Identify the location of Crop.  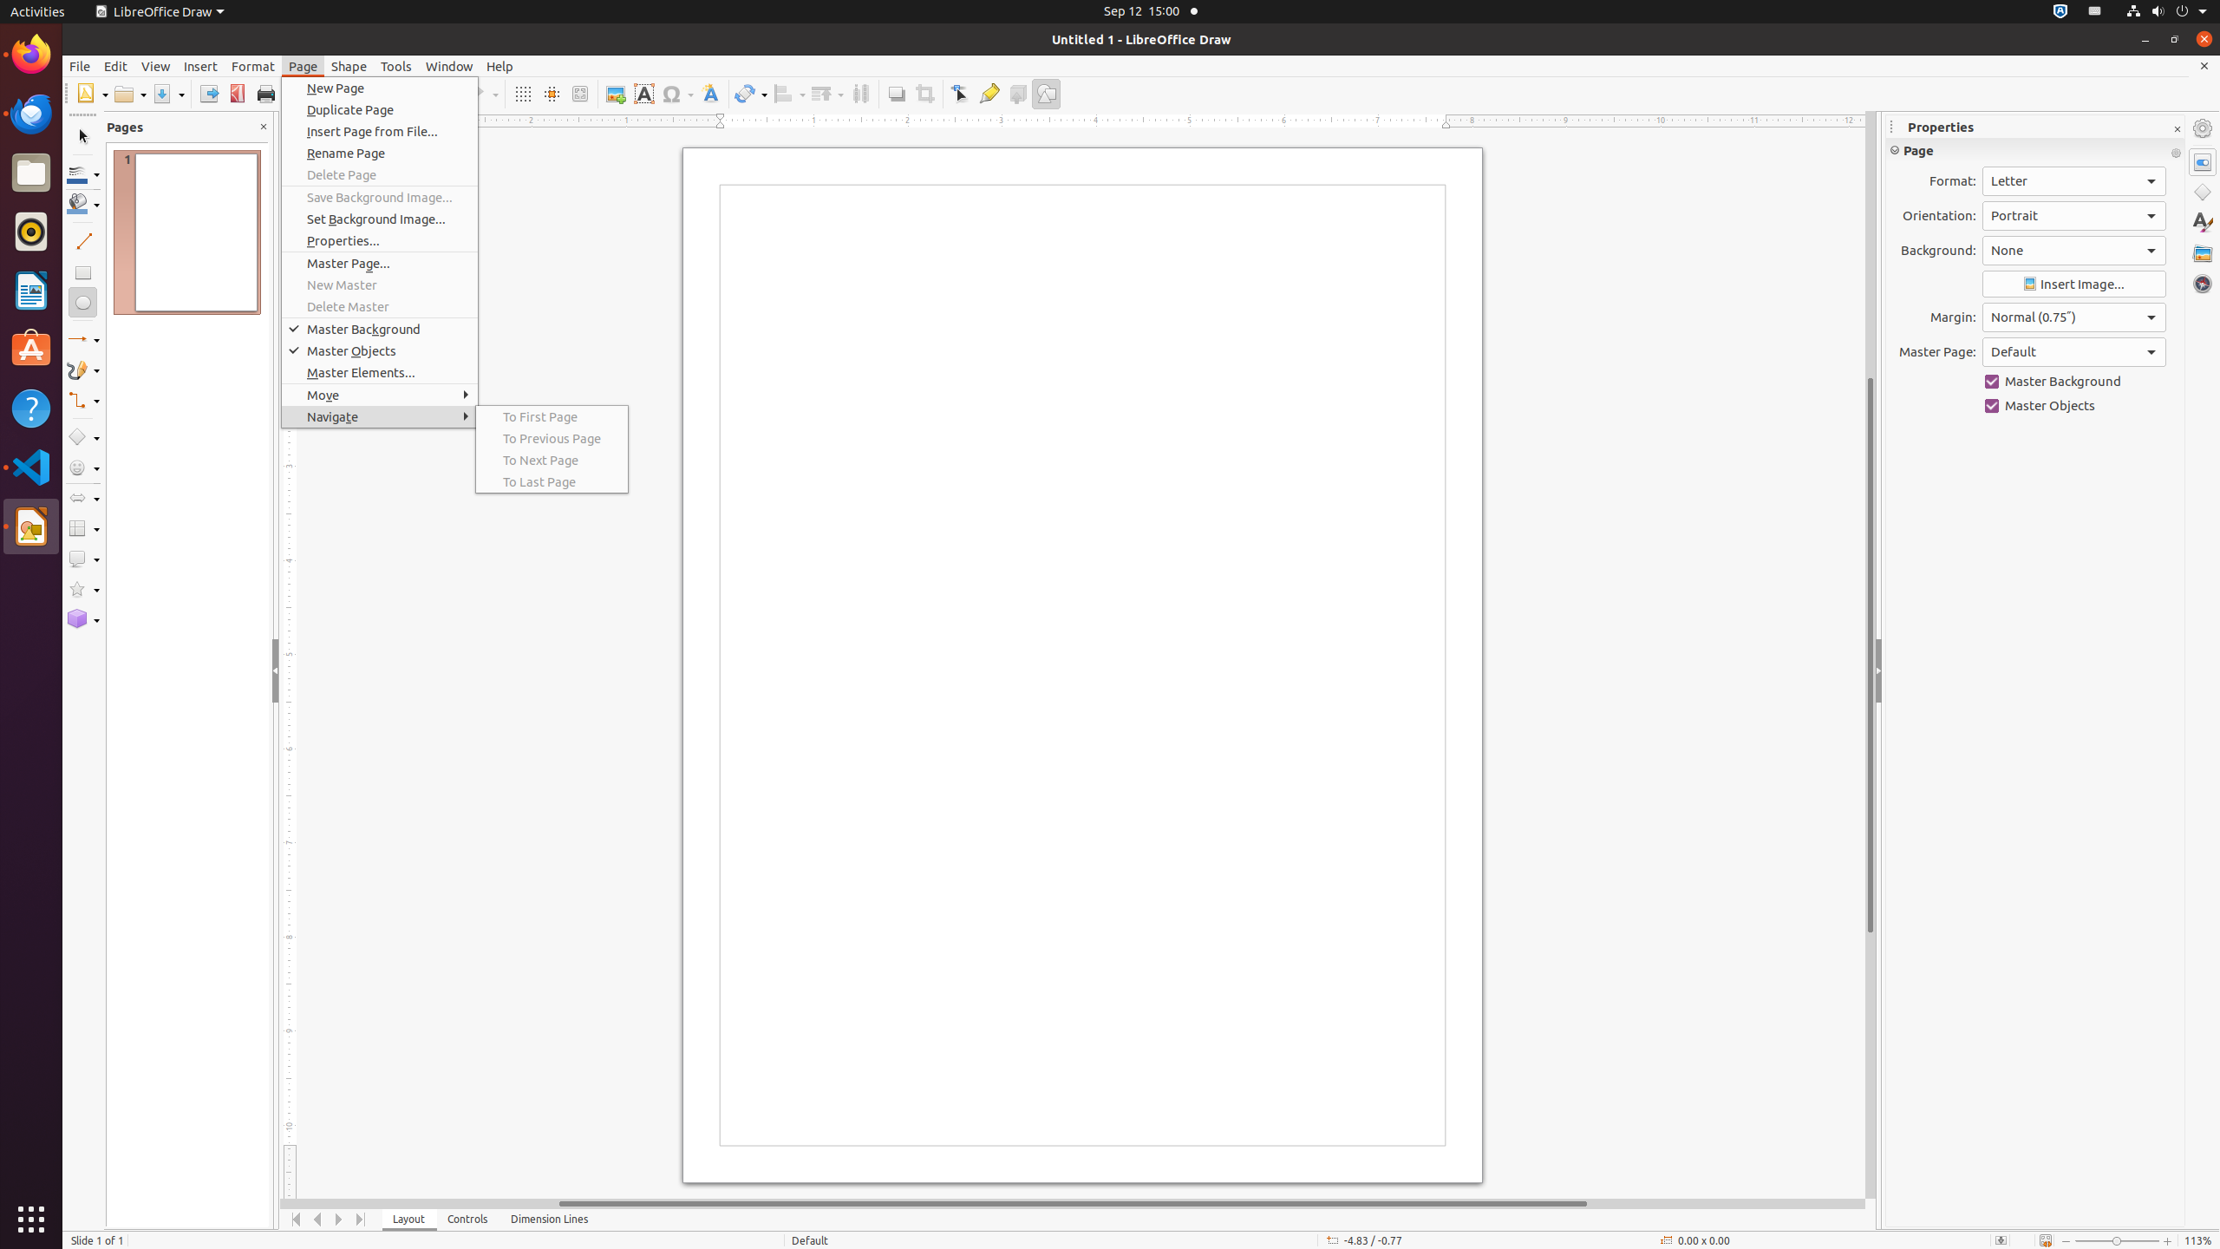
(924, 94).